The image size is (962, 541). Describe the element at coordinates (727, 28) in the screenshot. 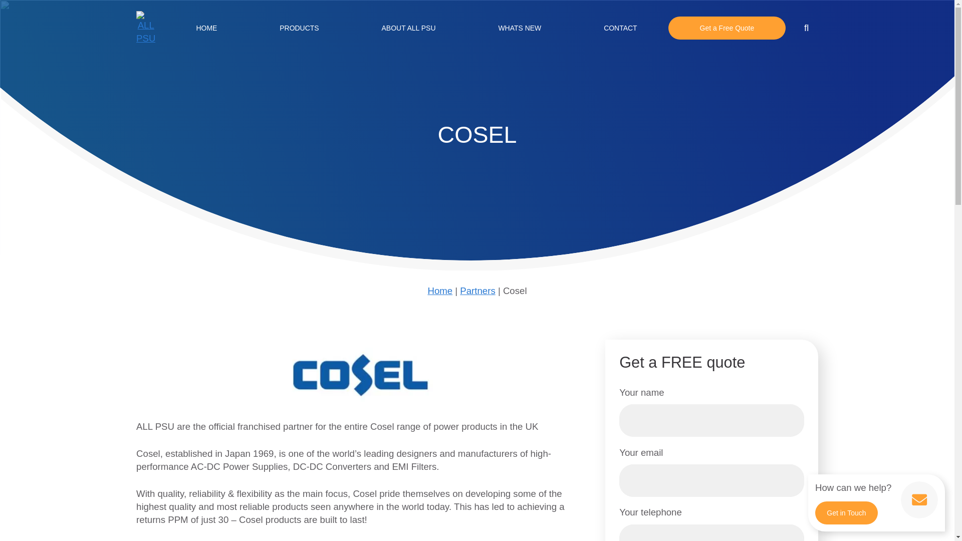

I see `Get a Free Quote` at that location.